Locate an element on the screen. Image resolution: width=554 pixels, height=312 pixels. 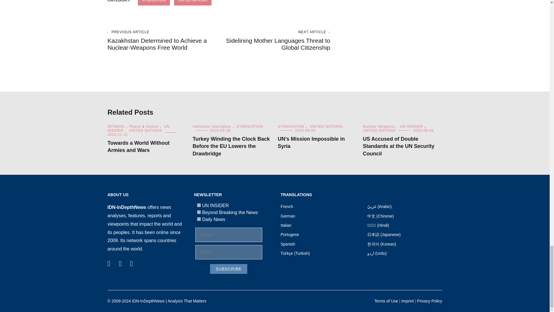
9 is located at coordinates (199, 212).